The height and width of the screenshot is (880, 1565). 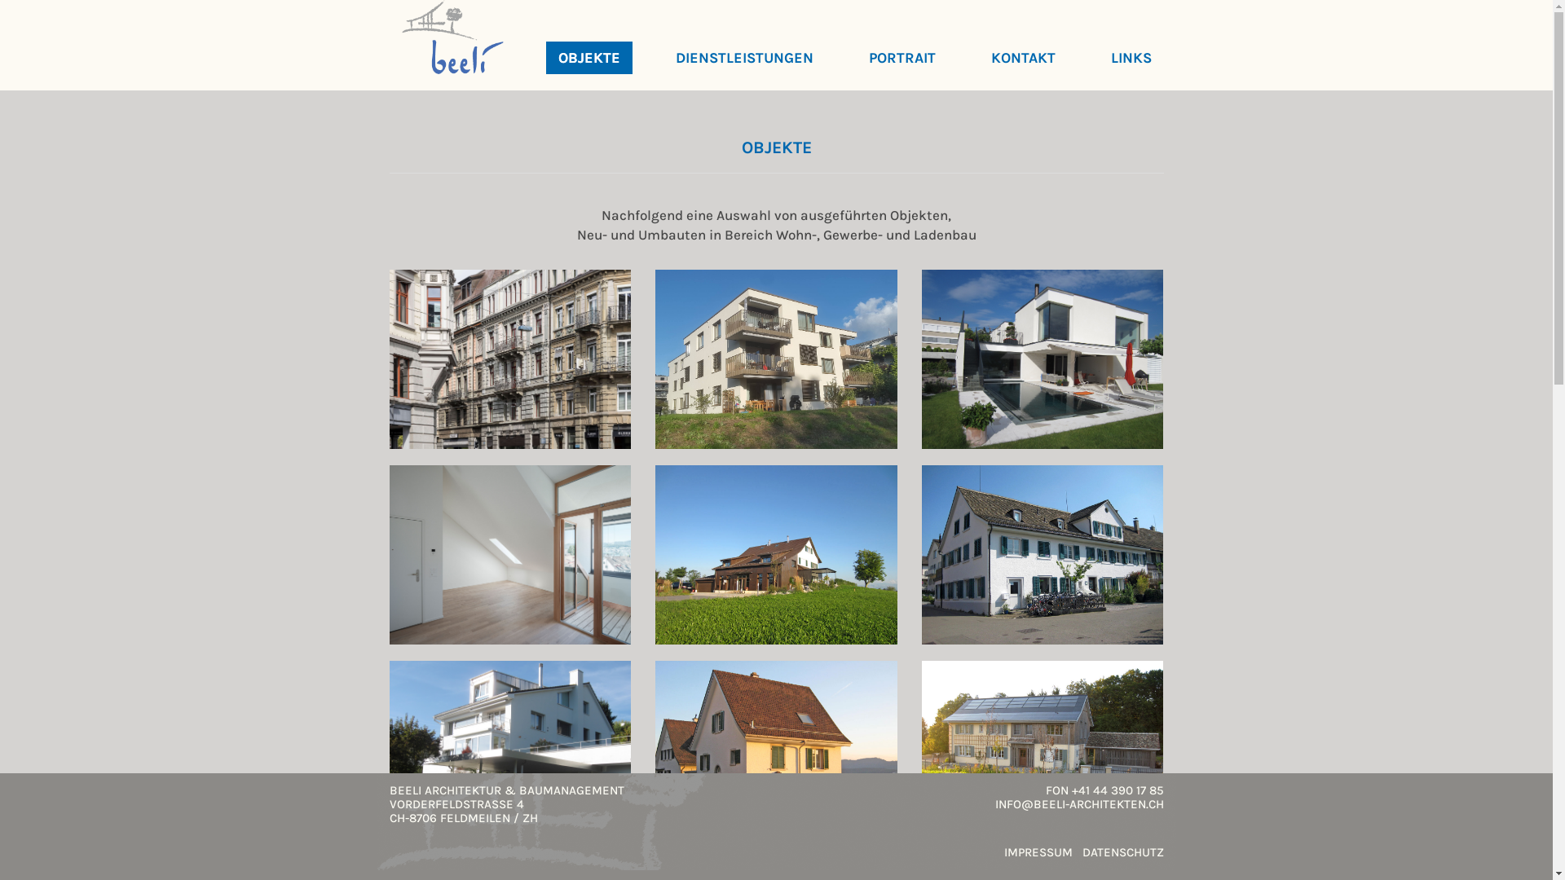 I want to click on DIENSTLEISTUNGEN, so click(x=745, y=58).